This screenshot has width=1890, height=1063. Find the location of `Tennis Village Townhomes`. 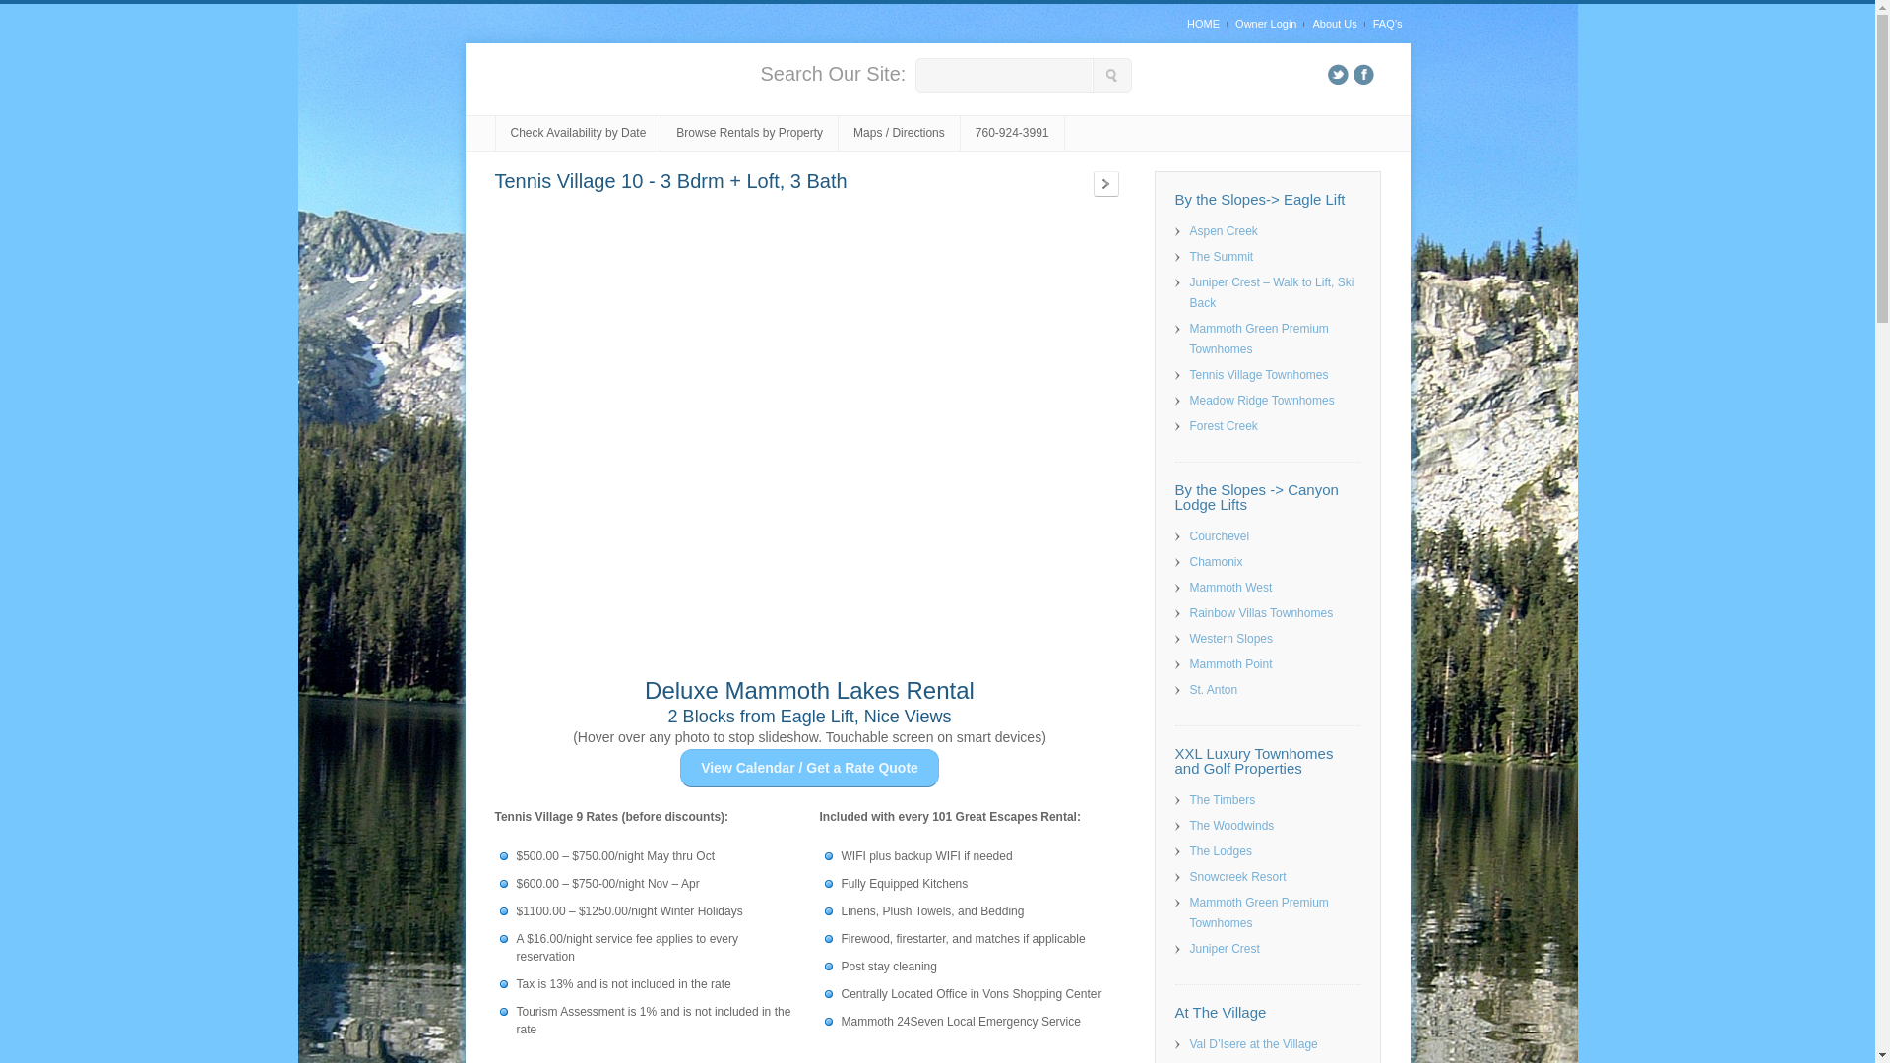

Tennis Village Townhomes is located at coordinates (1258, 374).